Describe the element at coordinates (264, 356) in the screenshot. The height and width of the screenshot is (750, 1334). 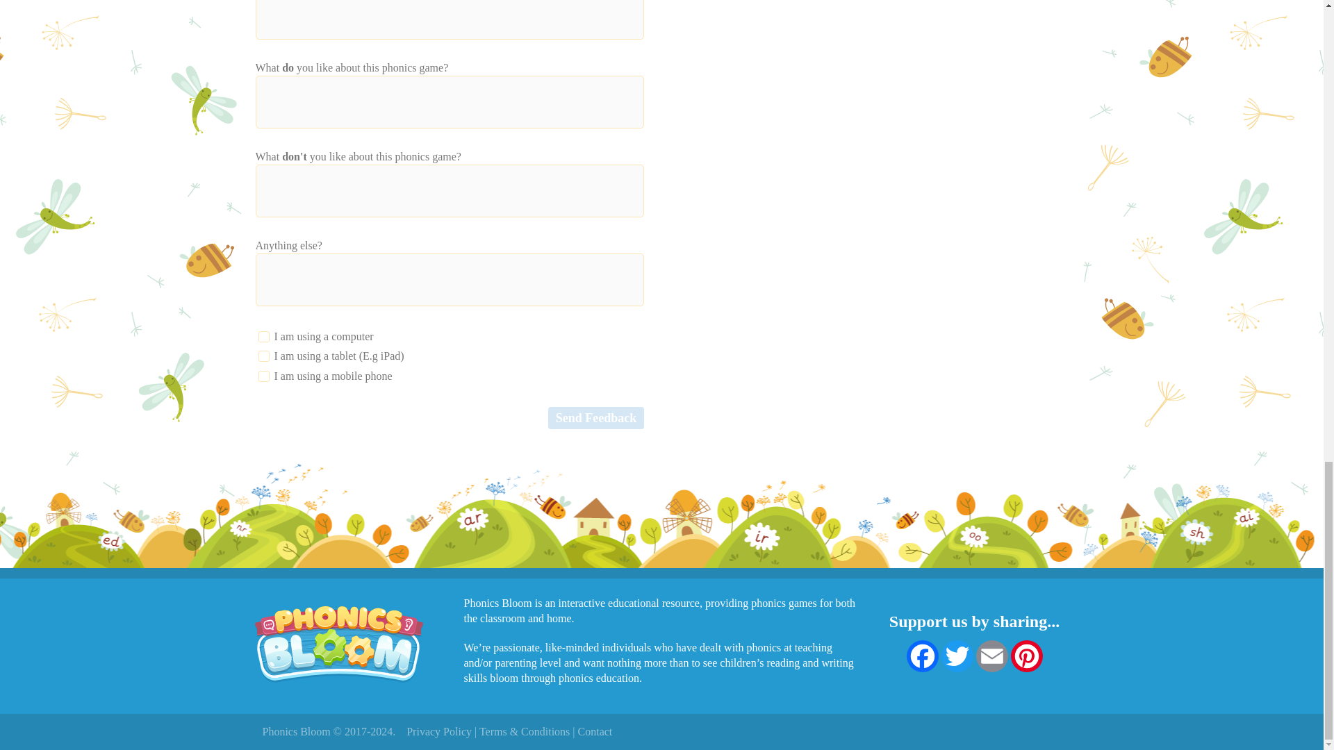
I see `on` at that location.